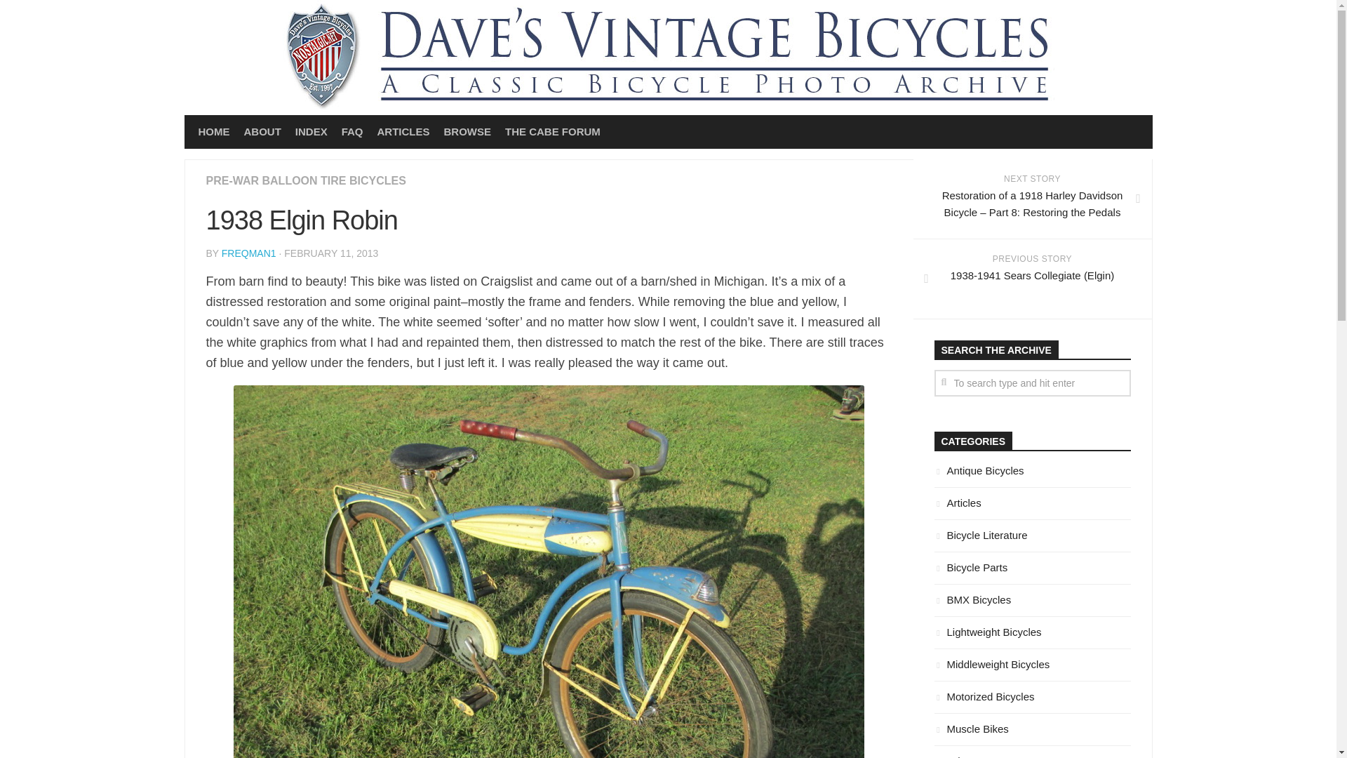 This screenshot has height=758, width=1347. What do you see at coordinates (971, 567) in the screenshot?
I see `Bicycle Parts` at bounding box center [971, 567].